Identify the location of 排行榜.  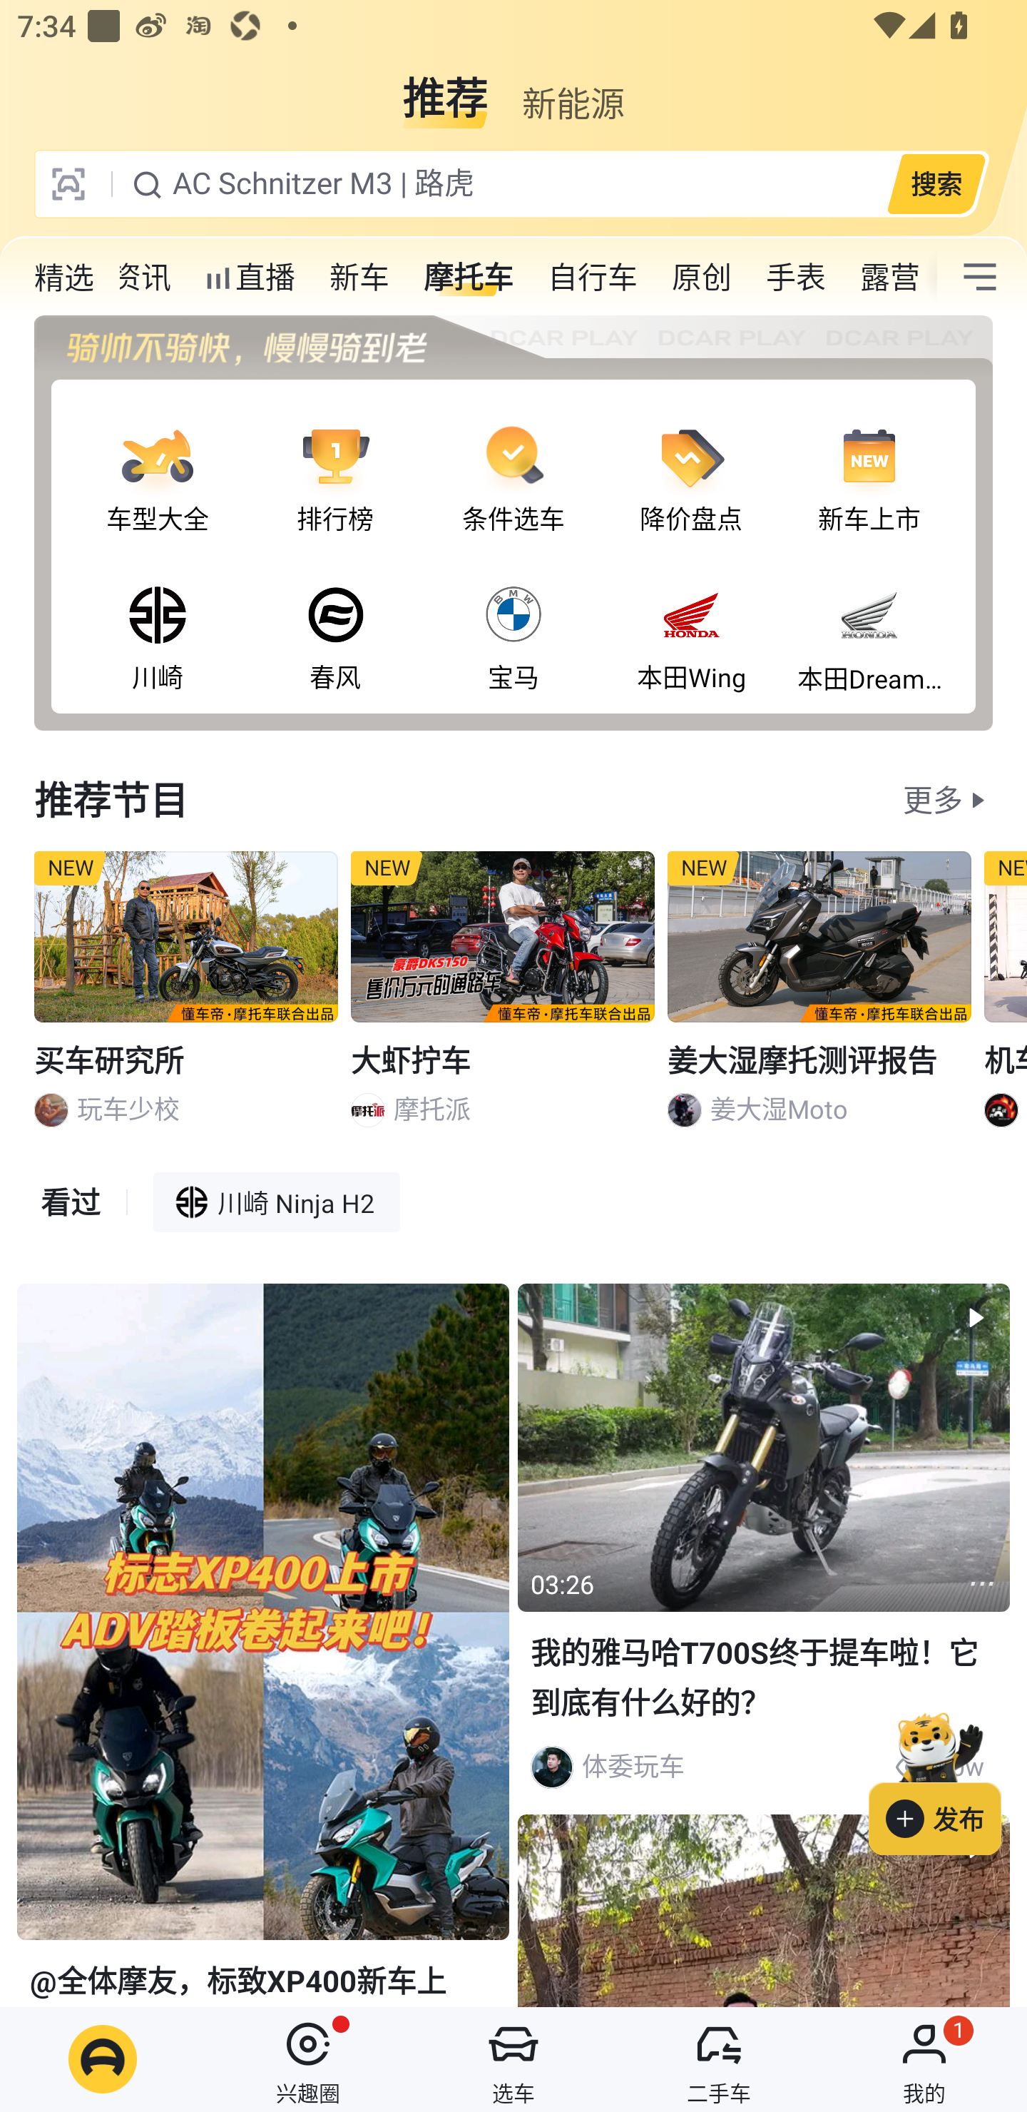
(335, 459).